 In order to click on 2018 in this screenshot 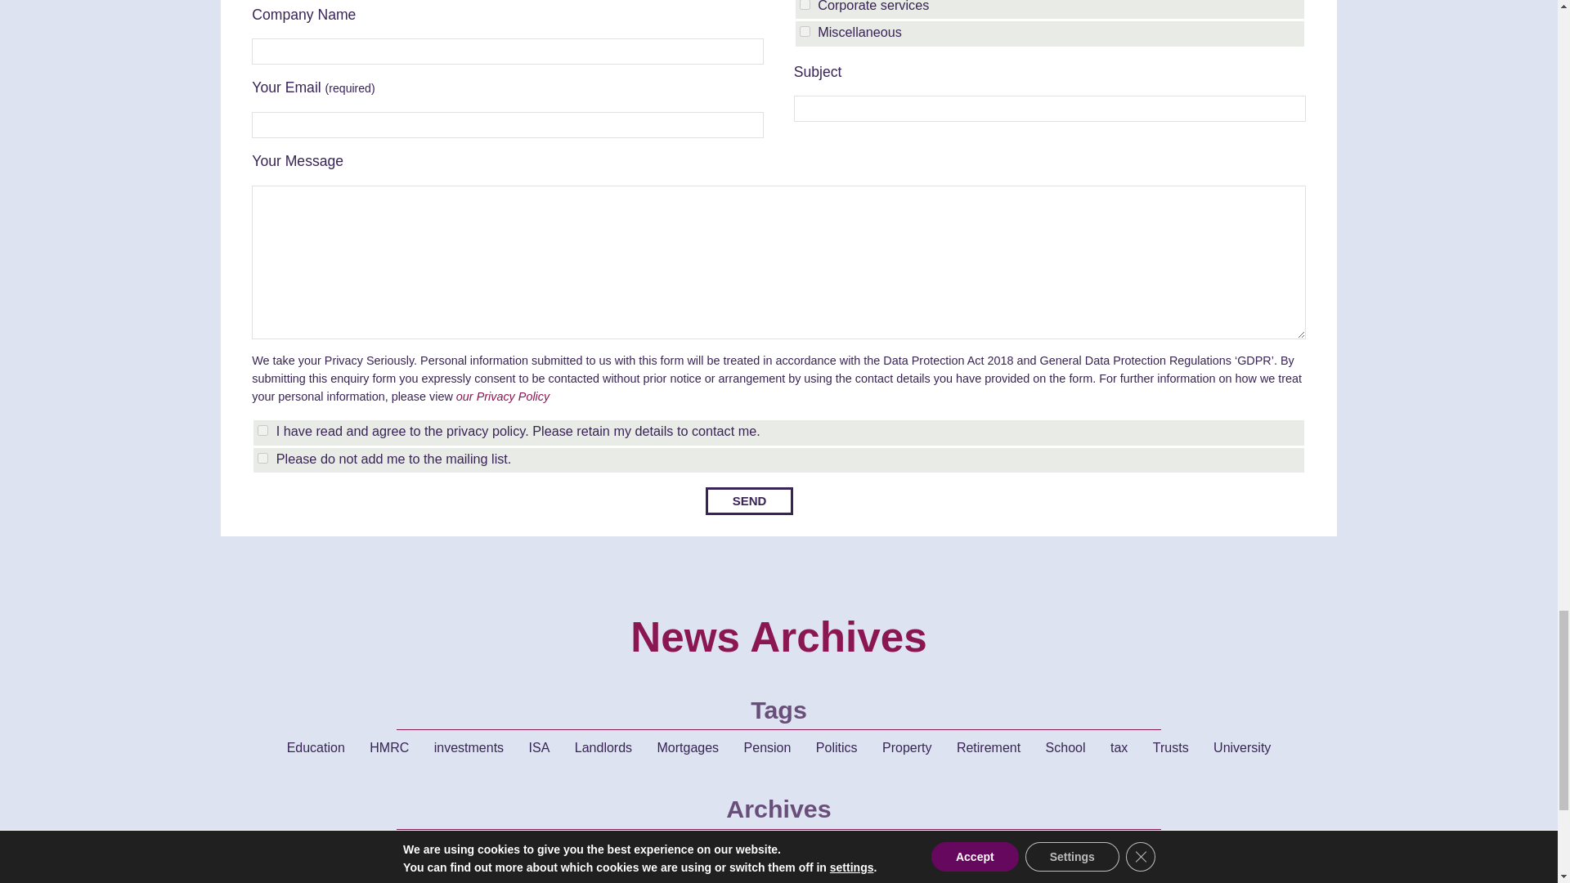, I will do `click(860, 848)`.